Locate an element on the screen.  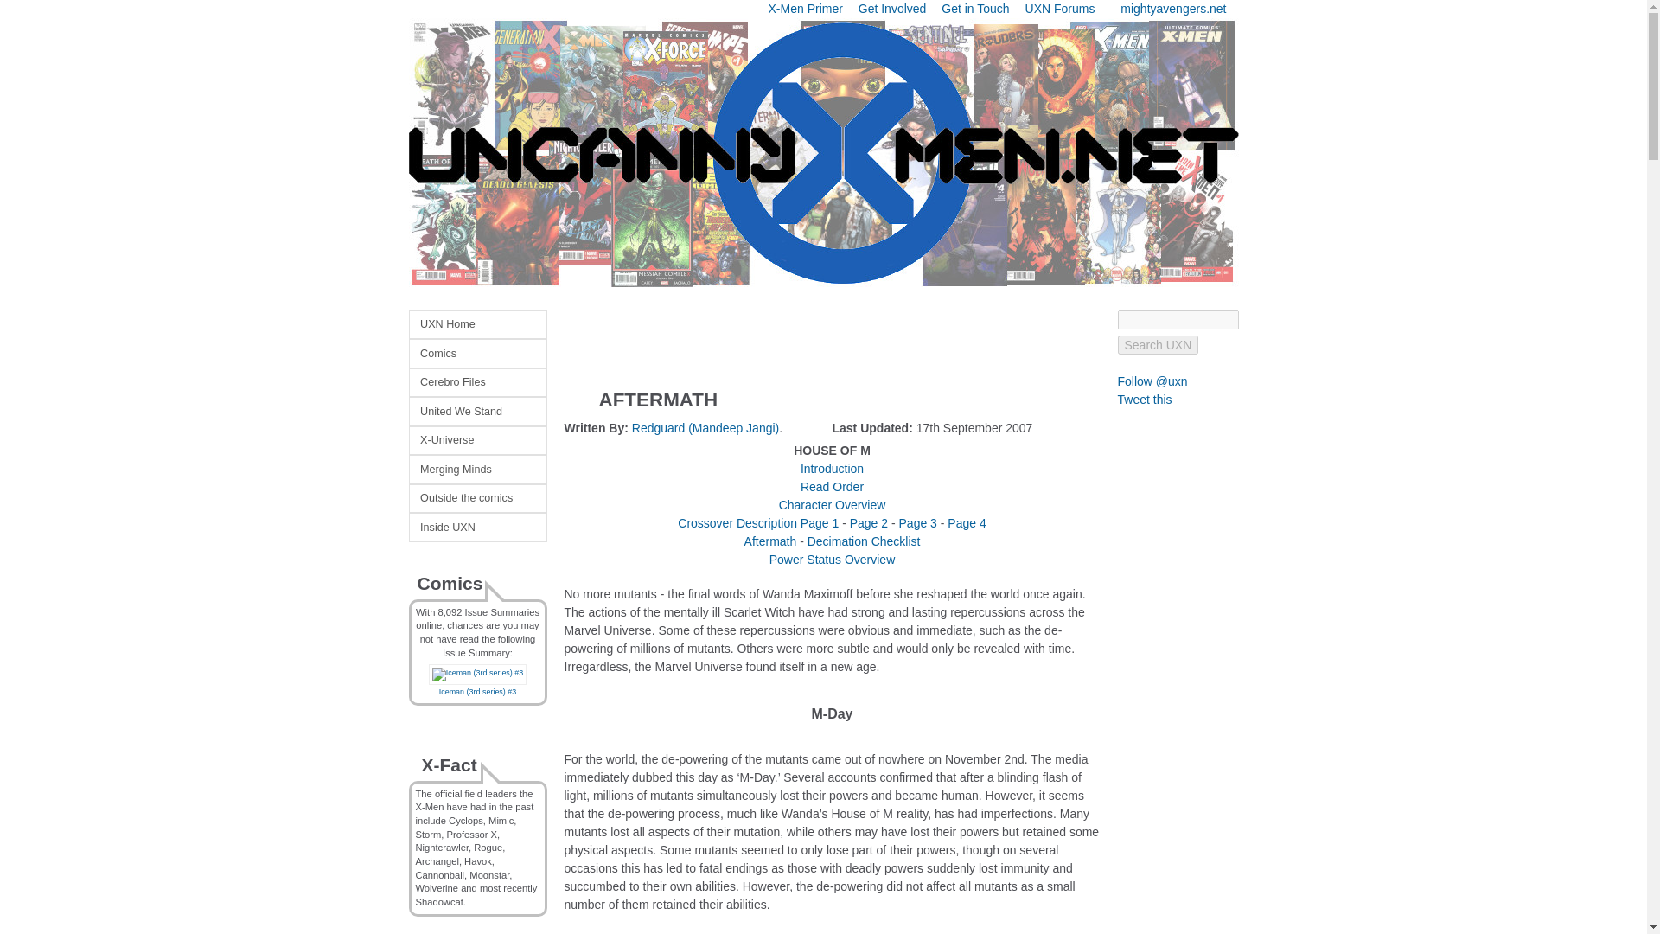
Check out our Sister site, MightyAvengers.Net! is located at coordinates (1173, 9).